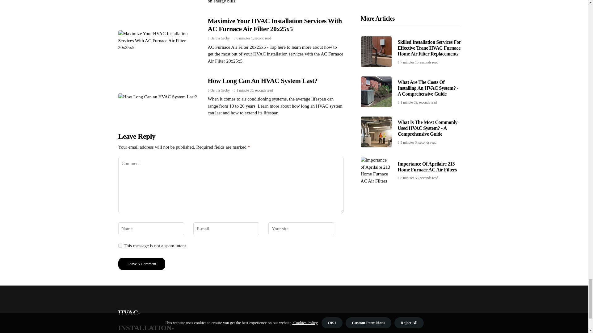 The height and width of the screenshot is (333, 593). What do you see at coordinates (220, 90) in the screenshot?
I see `Posts by Bertha Groby` at bounding box center [220, 90].